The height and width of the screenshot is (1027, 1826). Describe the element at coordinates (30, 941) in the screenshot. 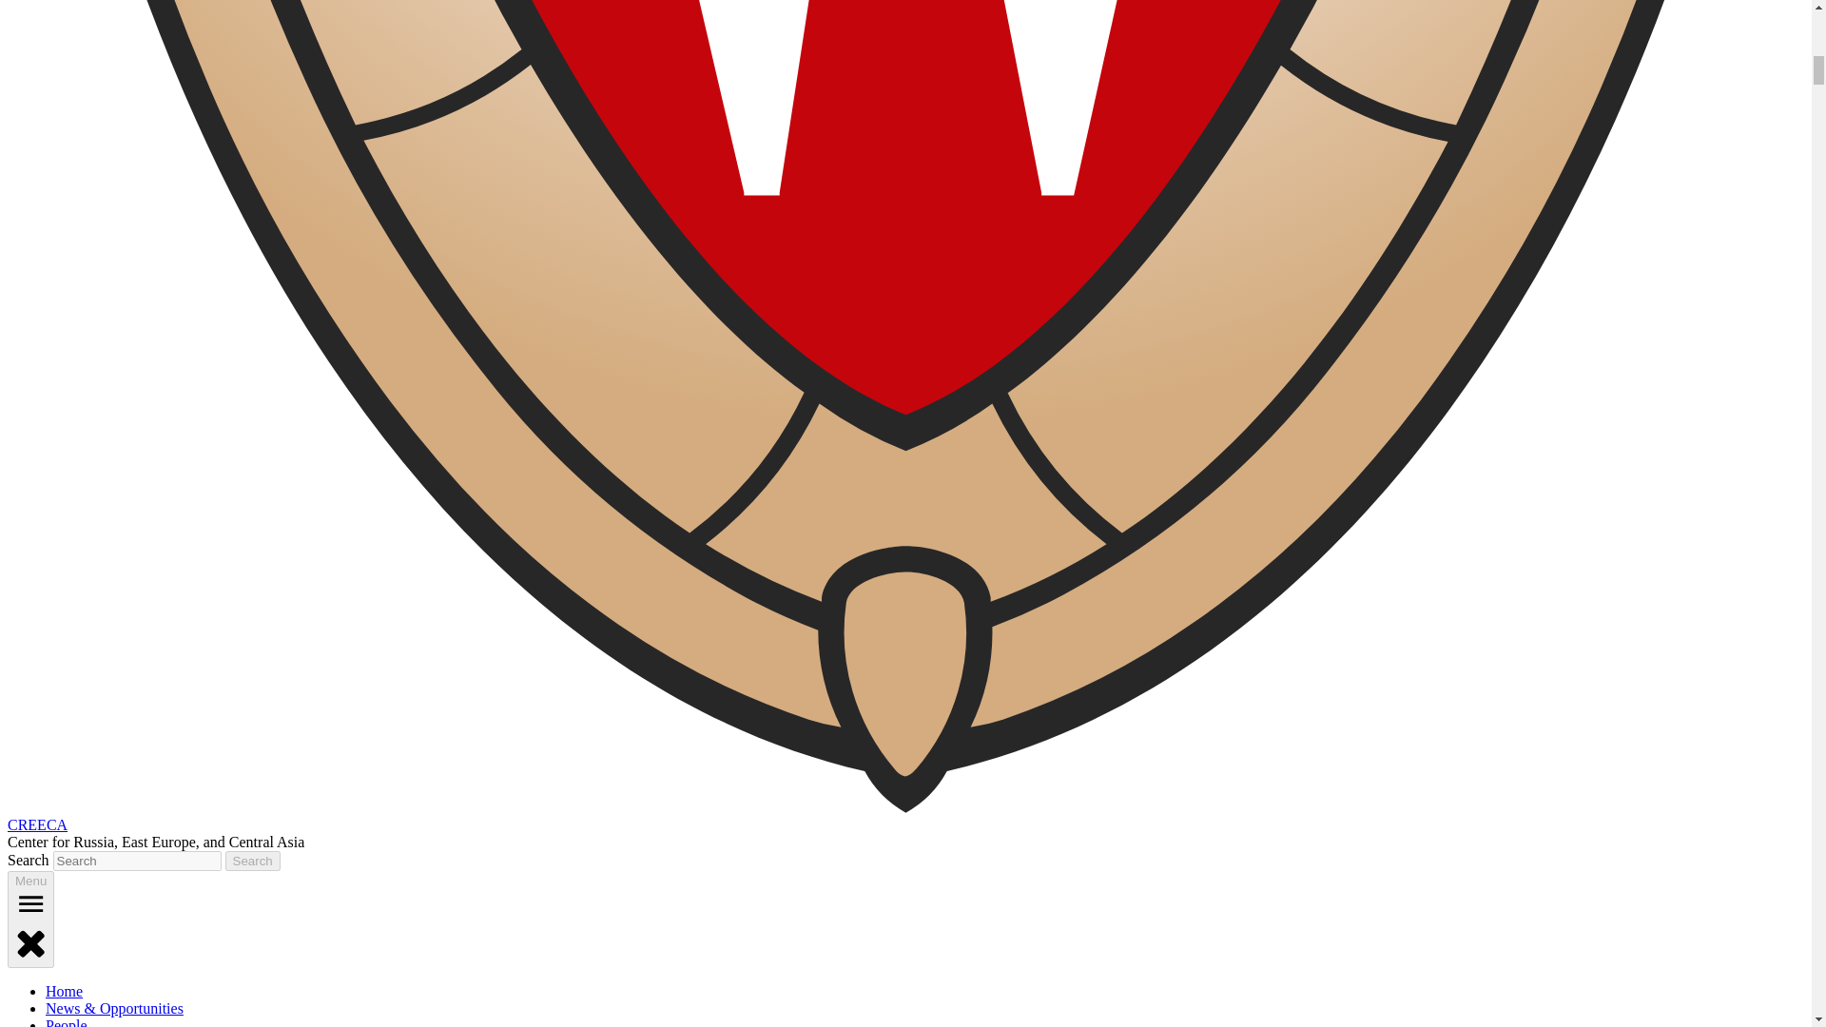

I see `close` at that location.